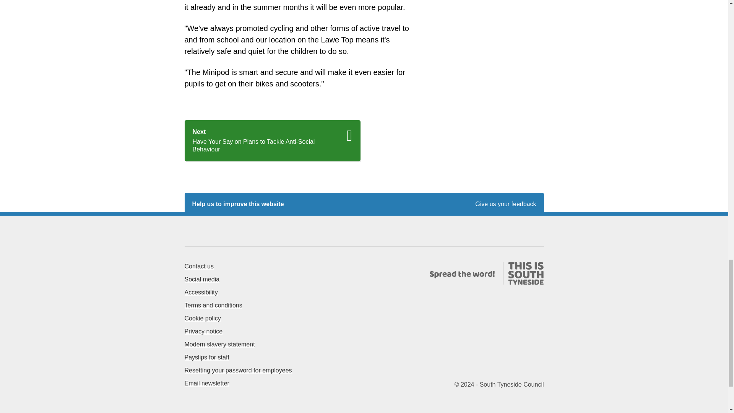 This screenshot has width=734, height=413. What do you see at coordinates (505, 204) in the screenshot?
I see `Give us your feedback` at bounding box center [505, 204].